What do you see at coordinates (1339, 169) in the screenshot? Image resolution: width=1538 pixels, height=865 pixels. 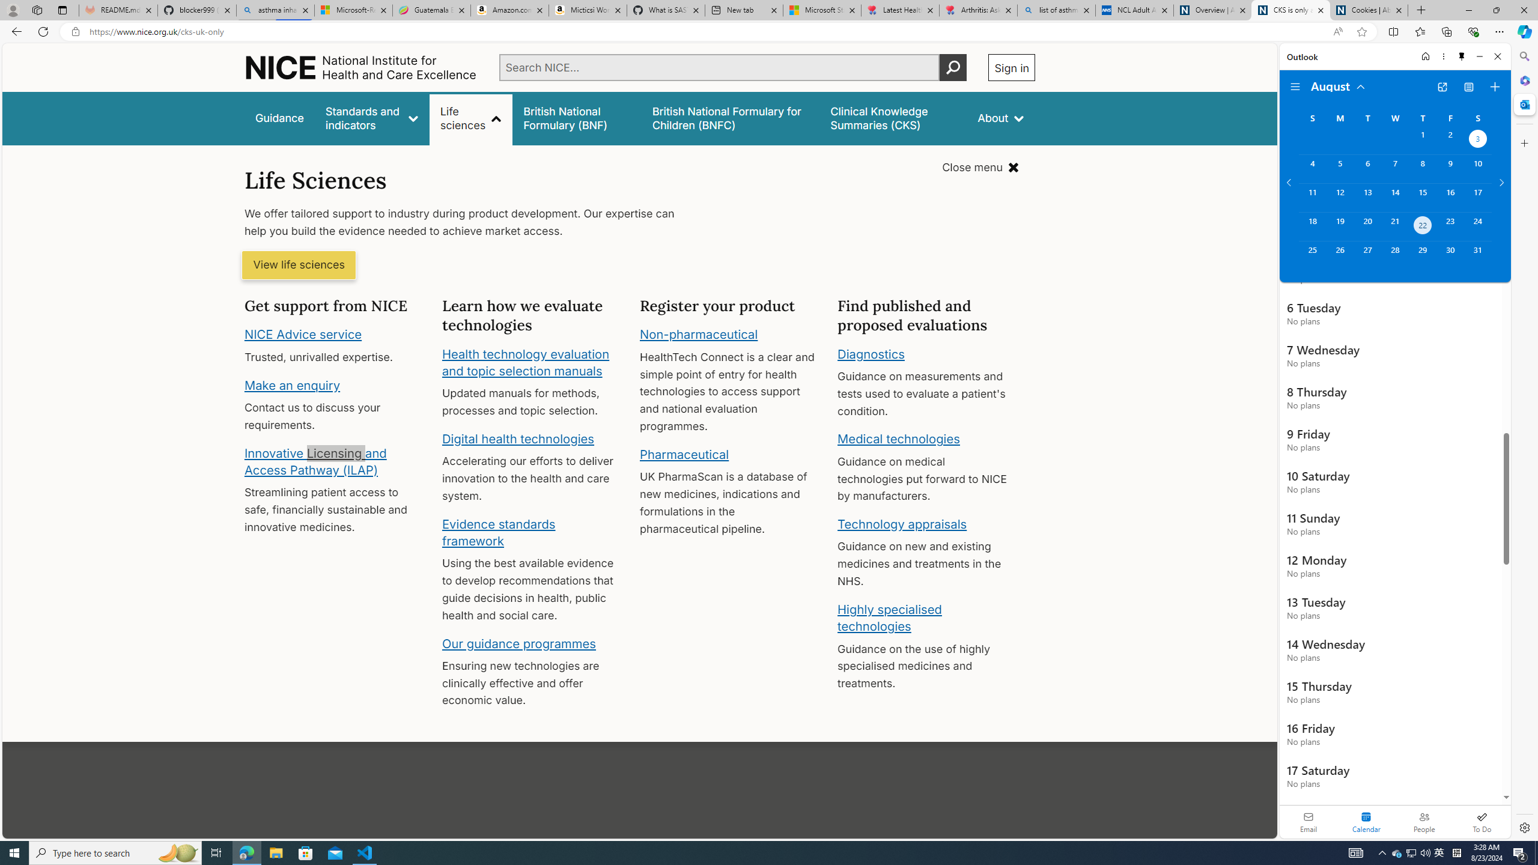 I see `Monday, August 5, 2024. ` at bounding box center [1339, 169].